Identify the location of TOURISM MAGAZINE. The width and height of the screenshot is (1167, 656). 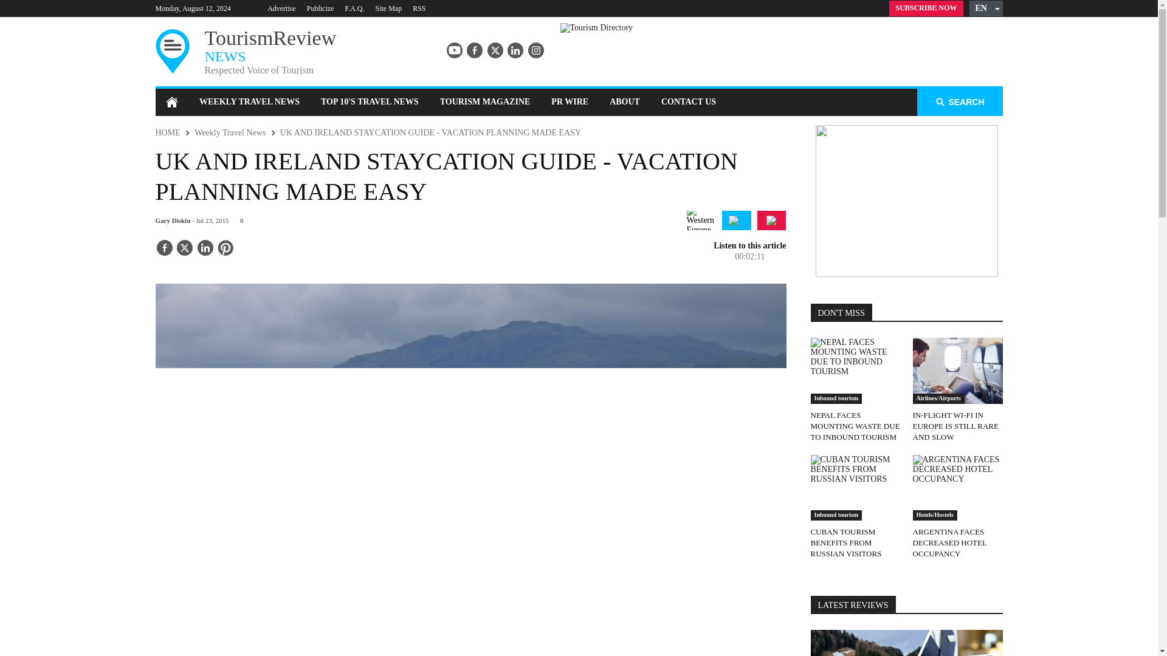
(485, 102).